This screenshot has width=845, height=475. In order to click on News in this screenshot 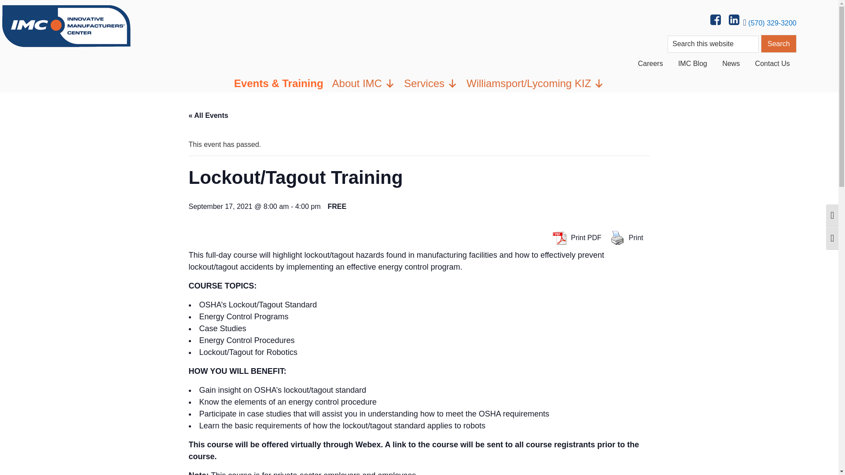, I will do `click(731, 63)`.